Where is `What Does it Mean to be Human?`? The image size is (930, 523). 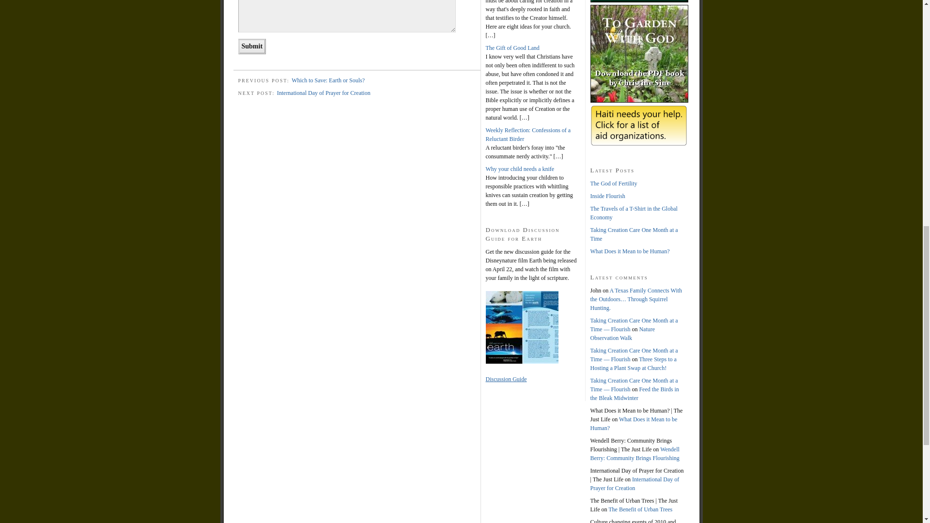 What Does it Mean to be Human? is located at coordinates (630, 251).